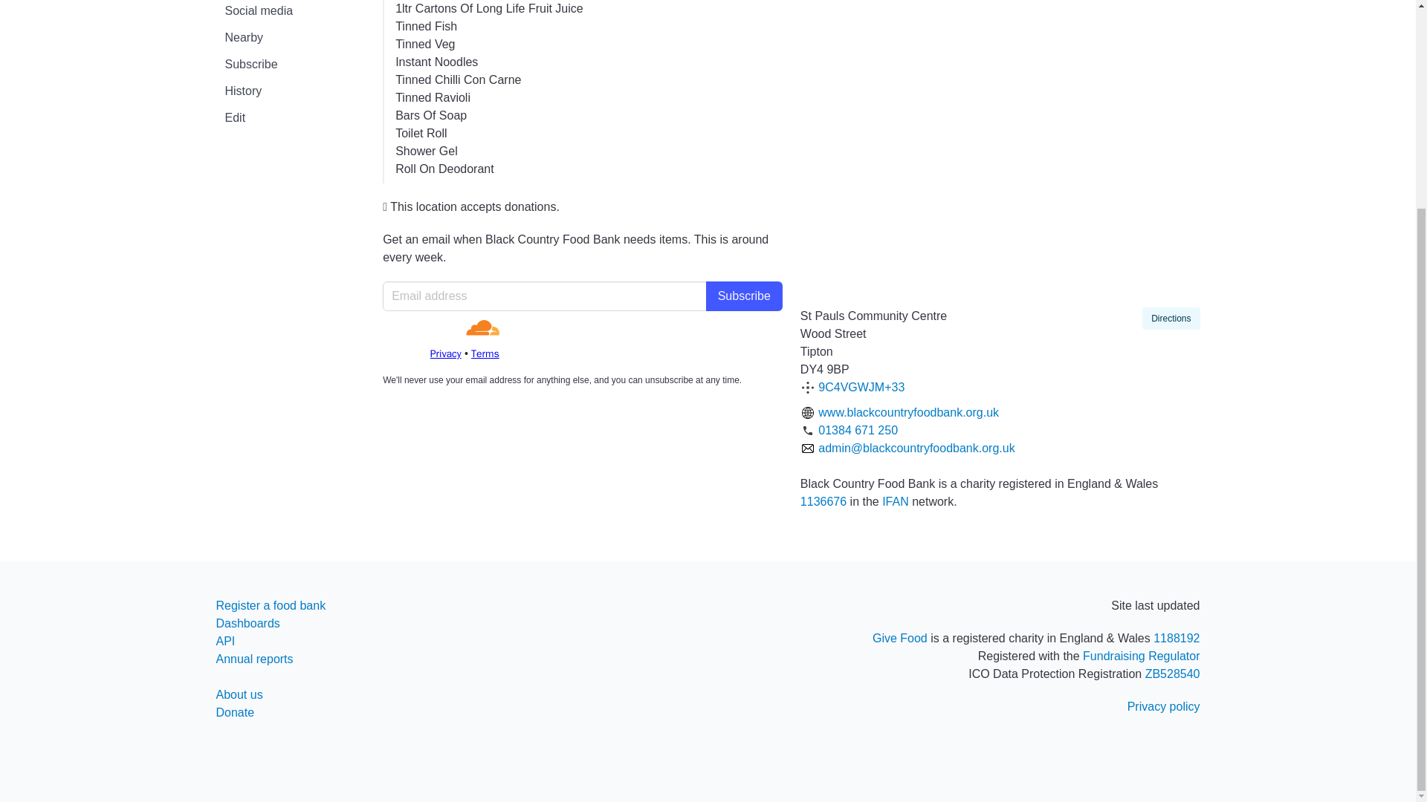  What do you see at coordinates (858, 430) in the screenshot?
I see `01384 671 250` at bounding box center [858, 430].